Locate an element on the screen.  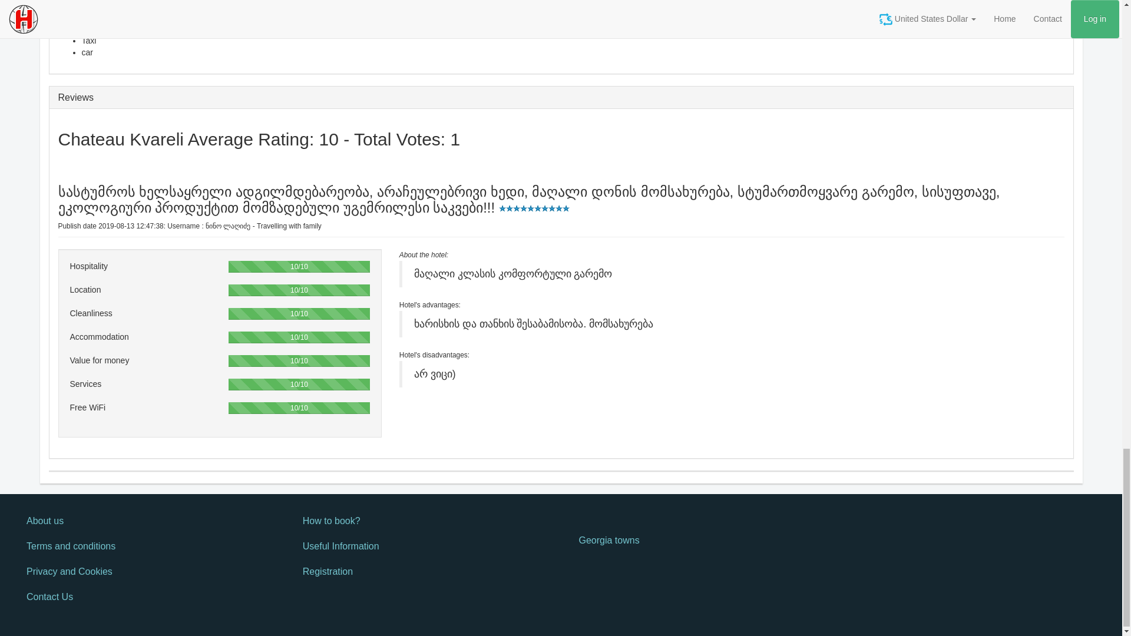
Georgia towns is located at coordinates (699, 541).